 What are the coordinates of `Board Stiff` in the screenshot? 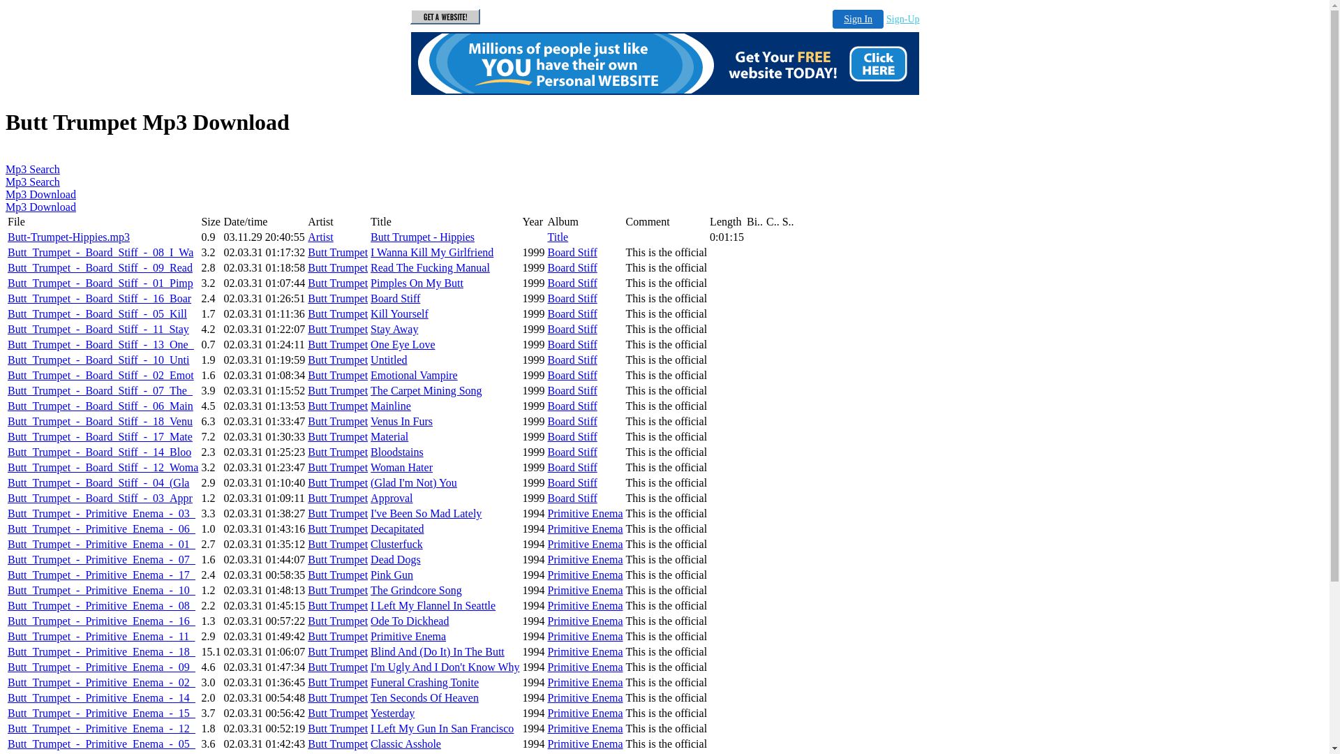 It's located at (572, 483).